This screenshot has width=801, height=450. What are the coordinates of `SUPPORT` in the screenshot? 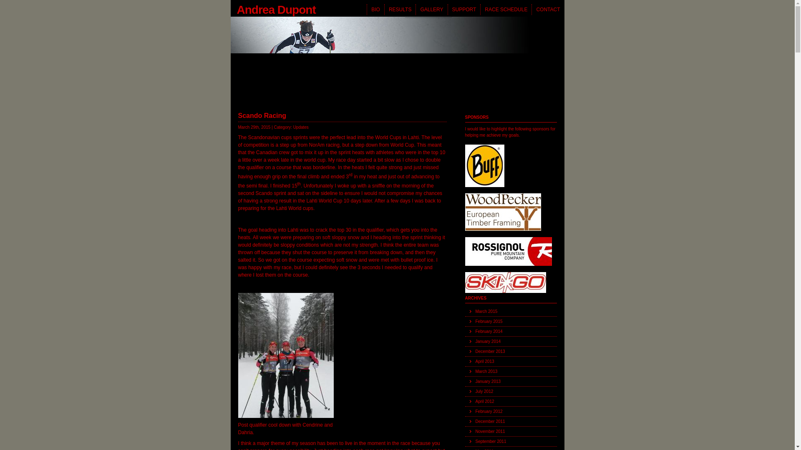 It's located at (464, 10).